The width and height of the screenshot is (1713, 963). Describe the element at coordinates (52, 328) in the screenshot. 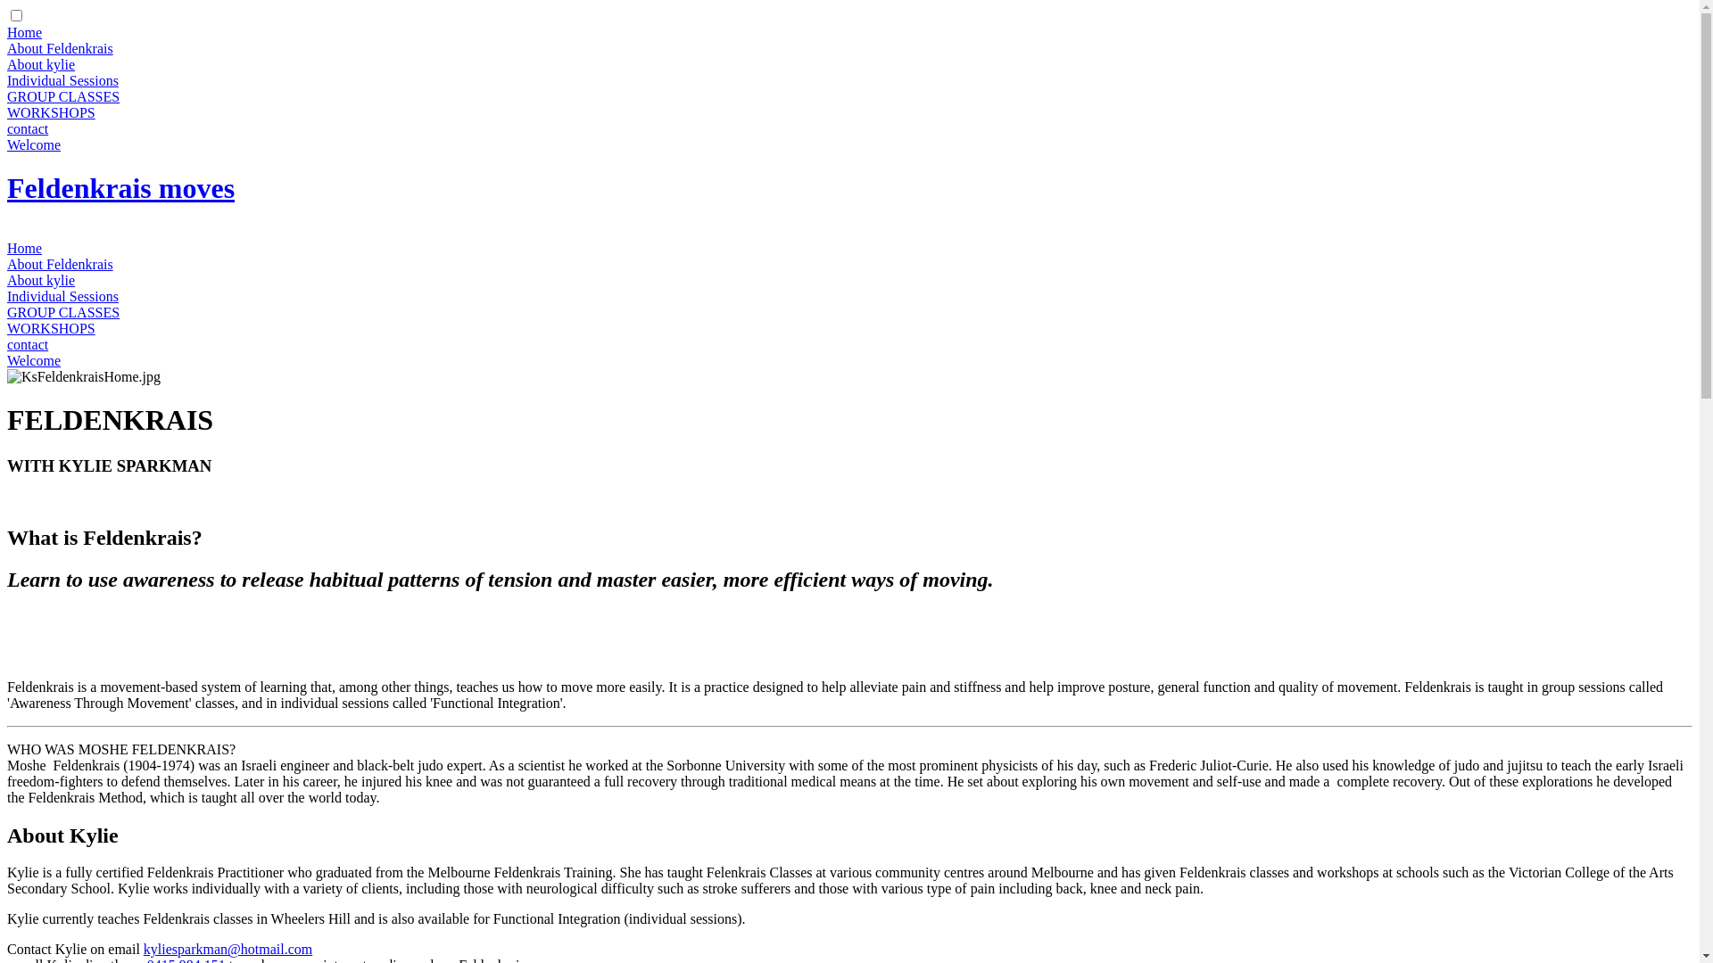

I see `WORKSHOPS` at that location.